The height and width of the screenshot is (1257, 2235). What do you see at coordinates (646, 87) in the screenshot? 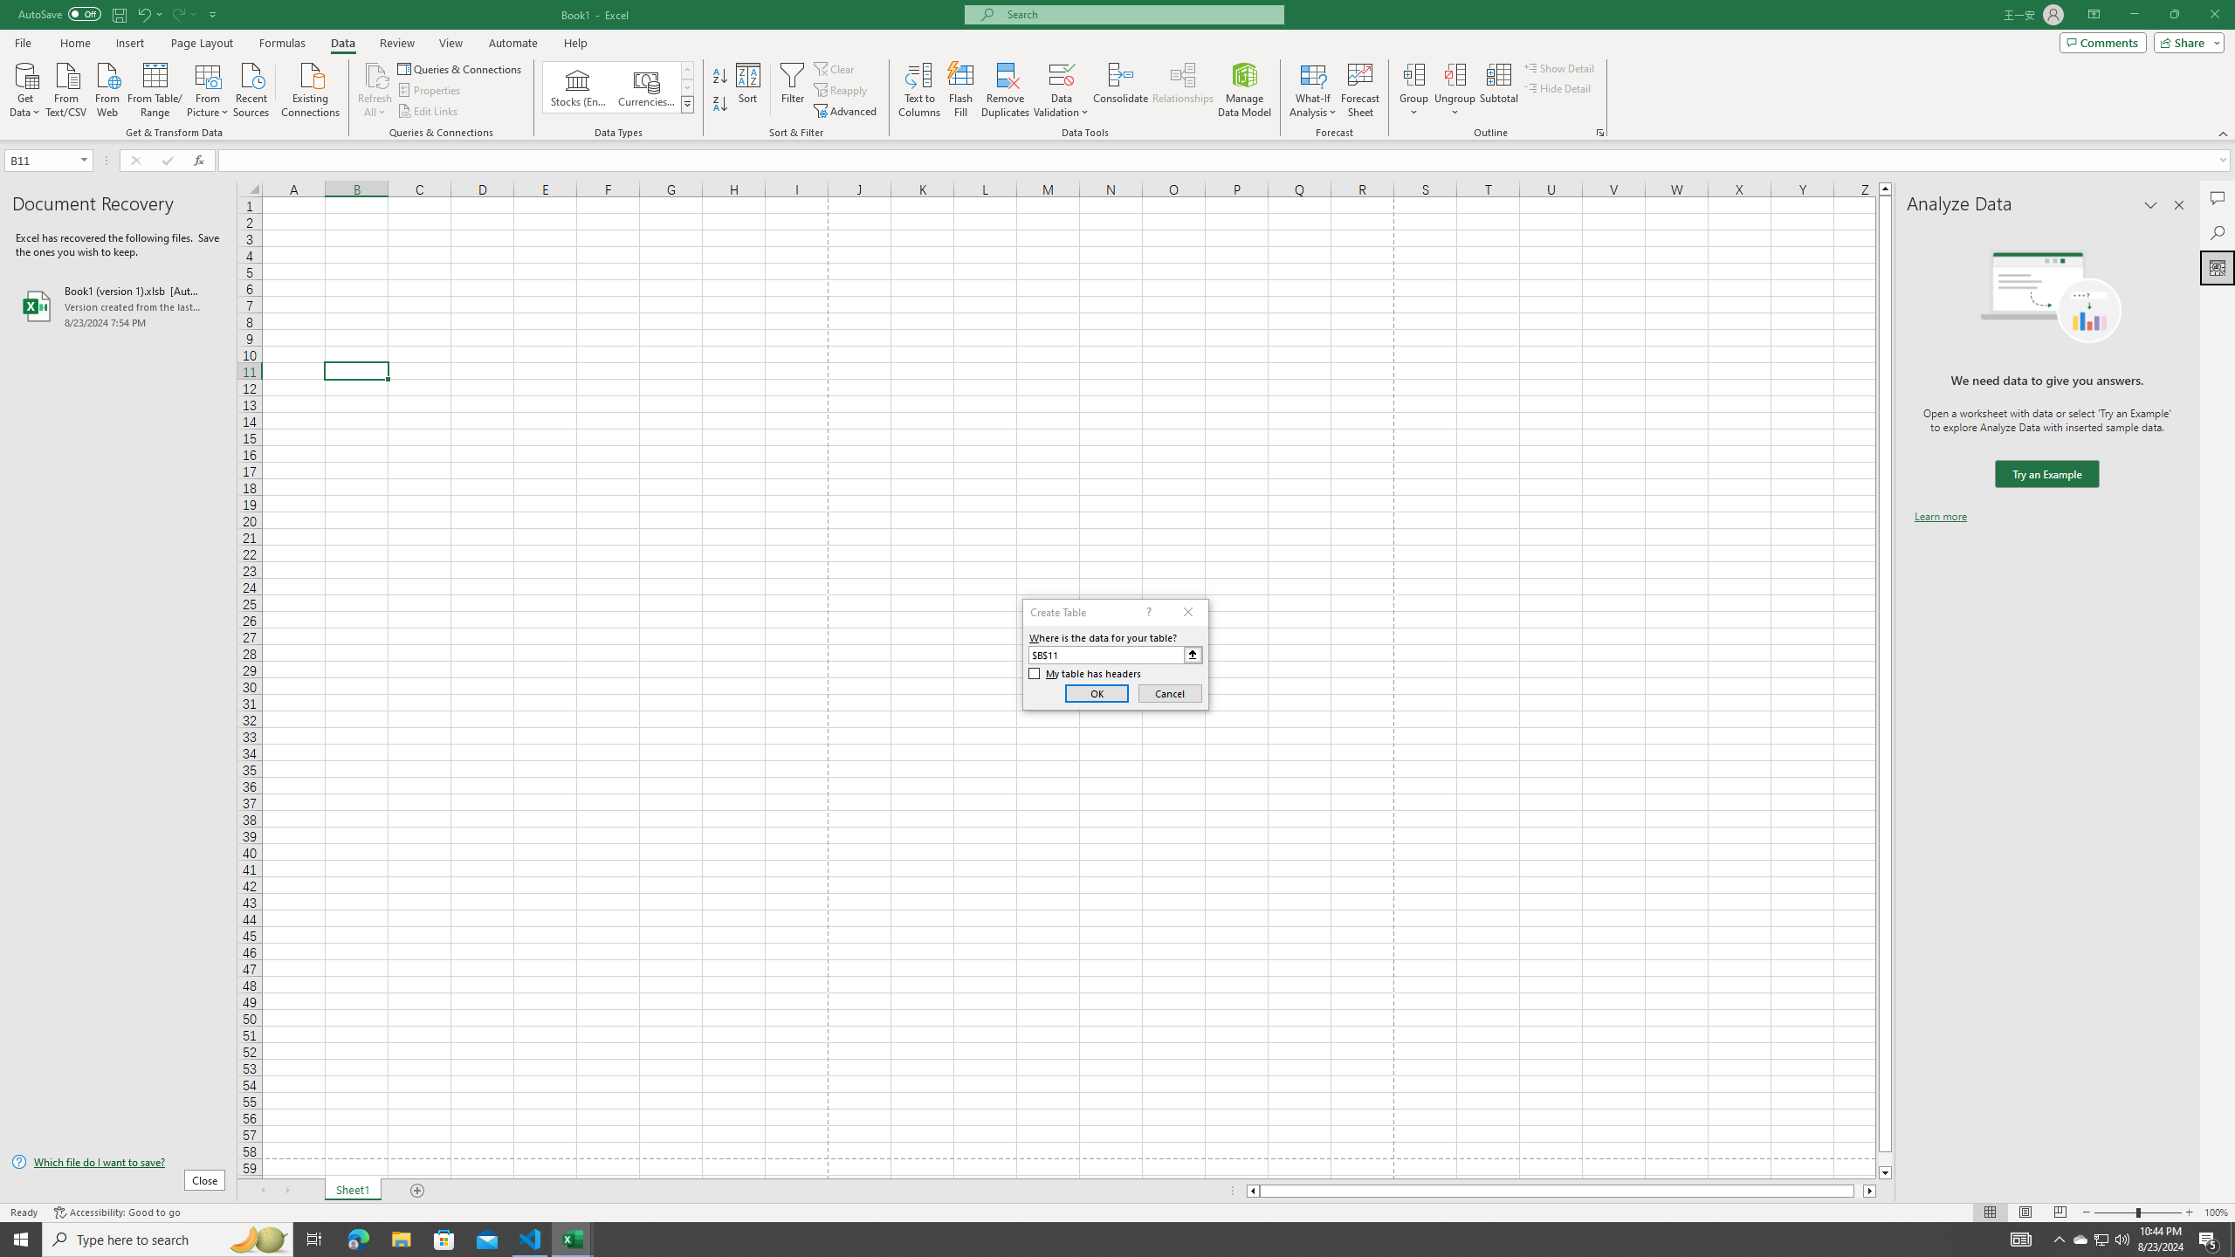
I see `Currencies (English)` at bounding box center [646, 87].